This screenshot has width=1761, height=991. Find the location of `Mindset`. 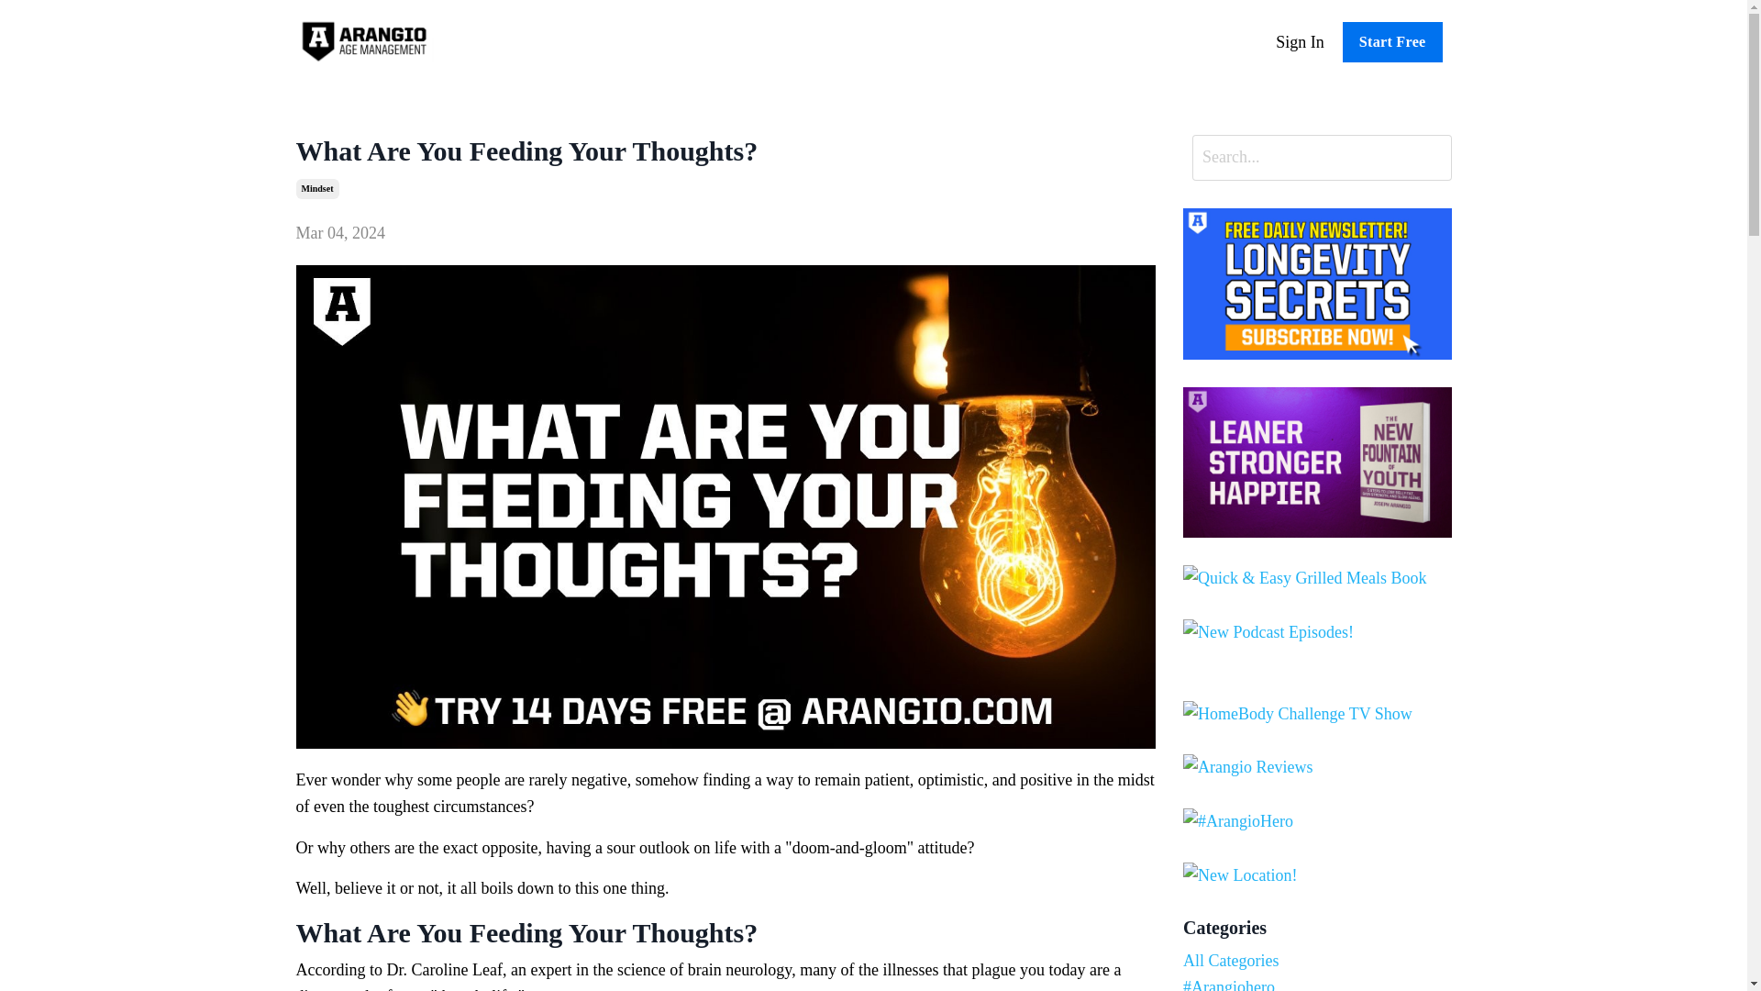

Mindset is located at coordinates (316, 189).